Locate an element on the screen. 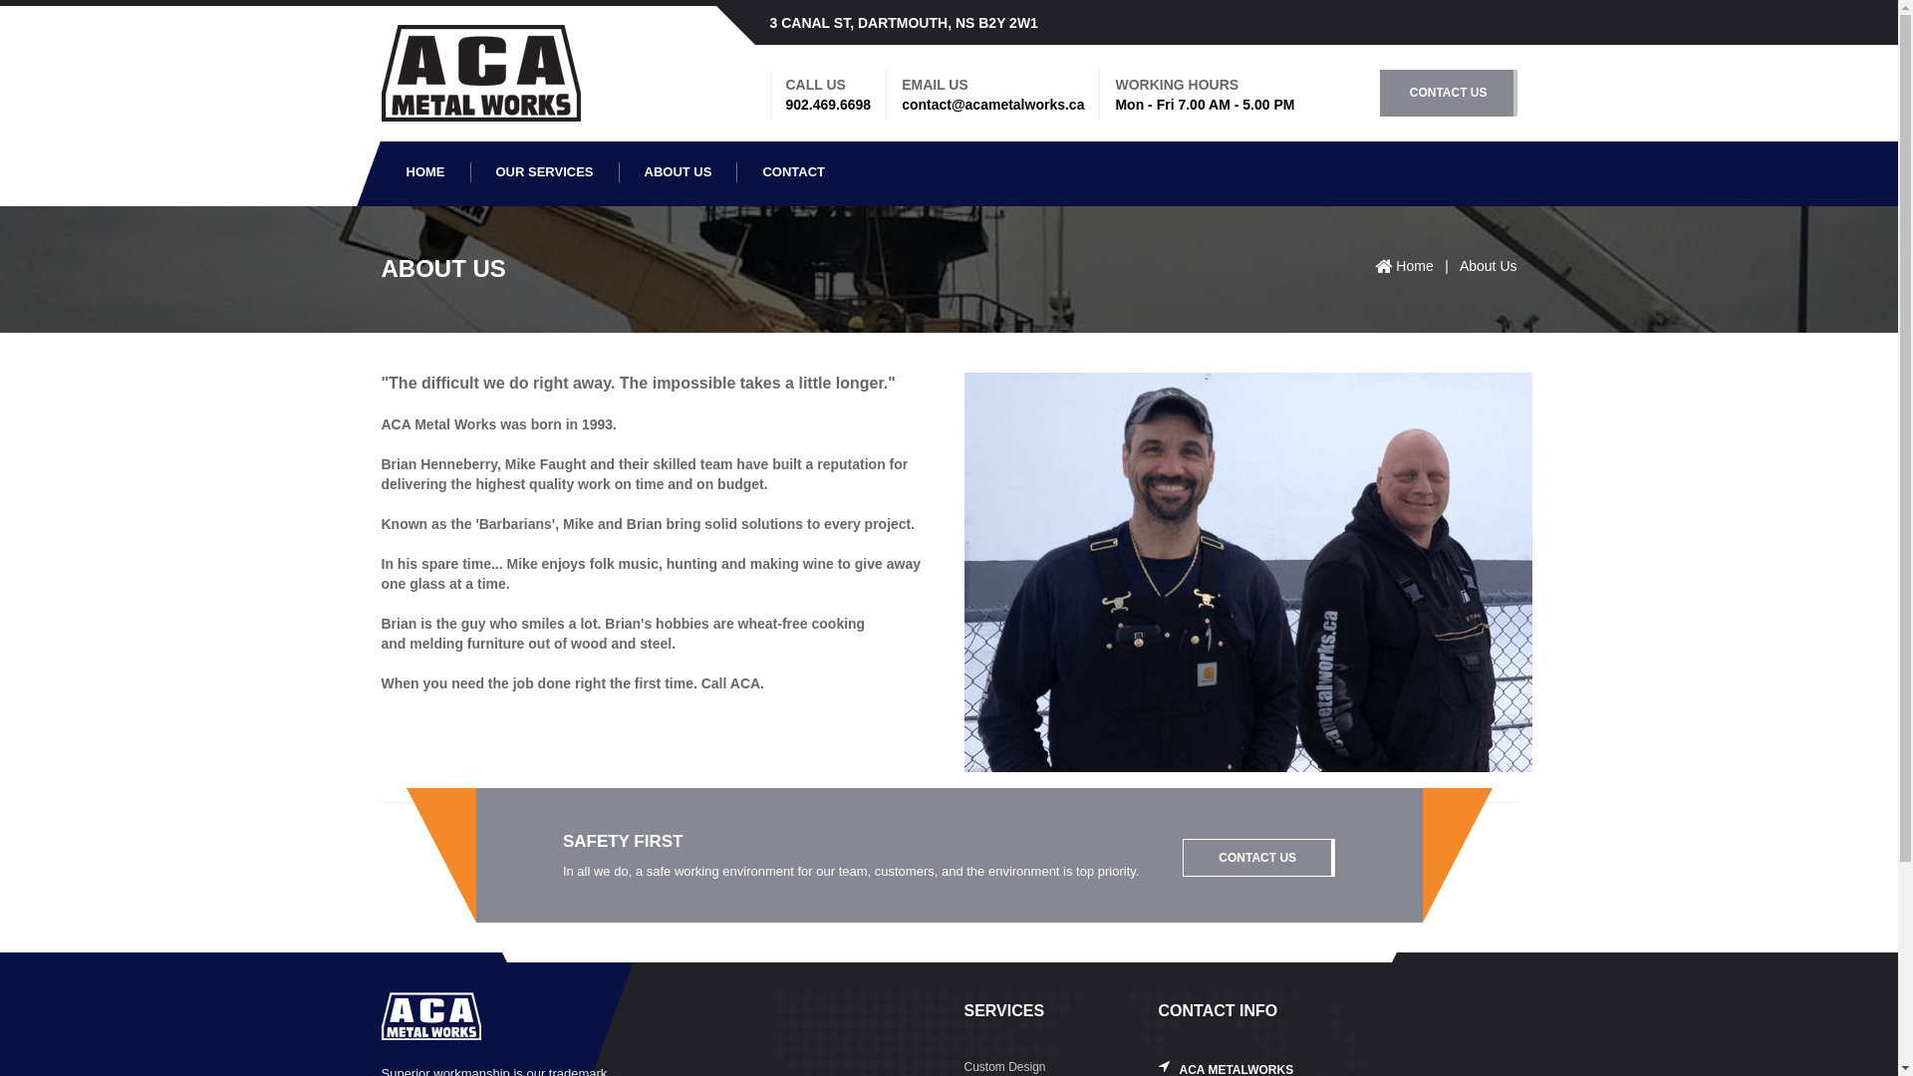 The width and height of the screenshot is (1913, 1076). CONTACT US is located at coordinates (1259, 858).